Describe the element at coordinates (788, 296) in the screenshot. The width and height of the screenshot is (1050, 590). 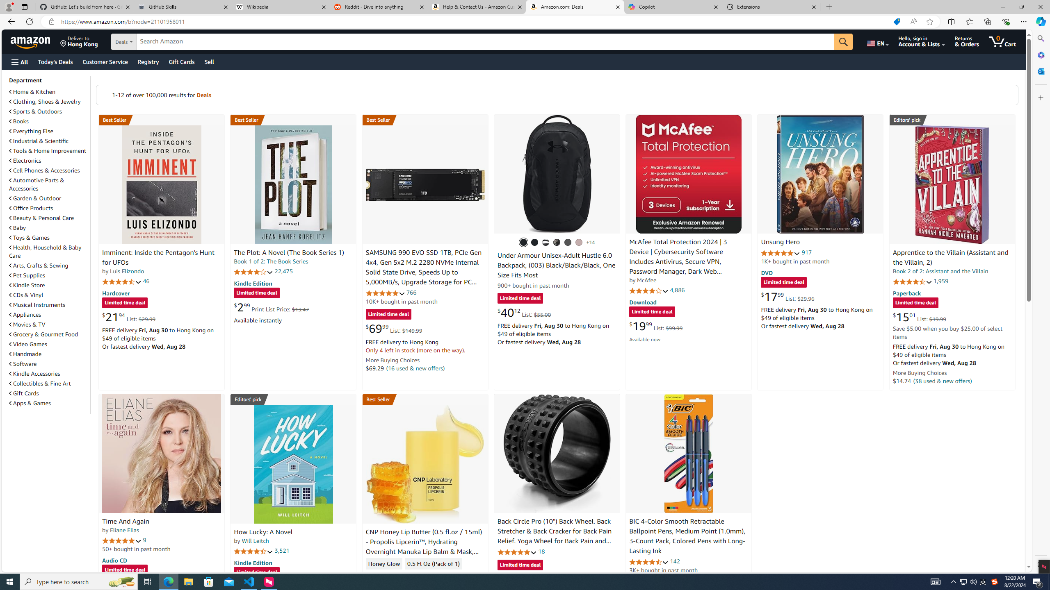
I see `$17.99 List: $29.96` at that location.